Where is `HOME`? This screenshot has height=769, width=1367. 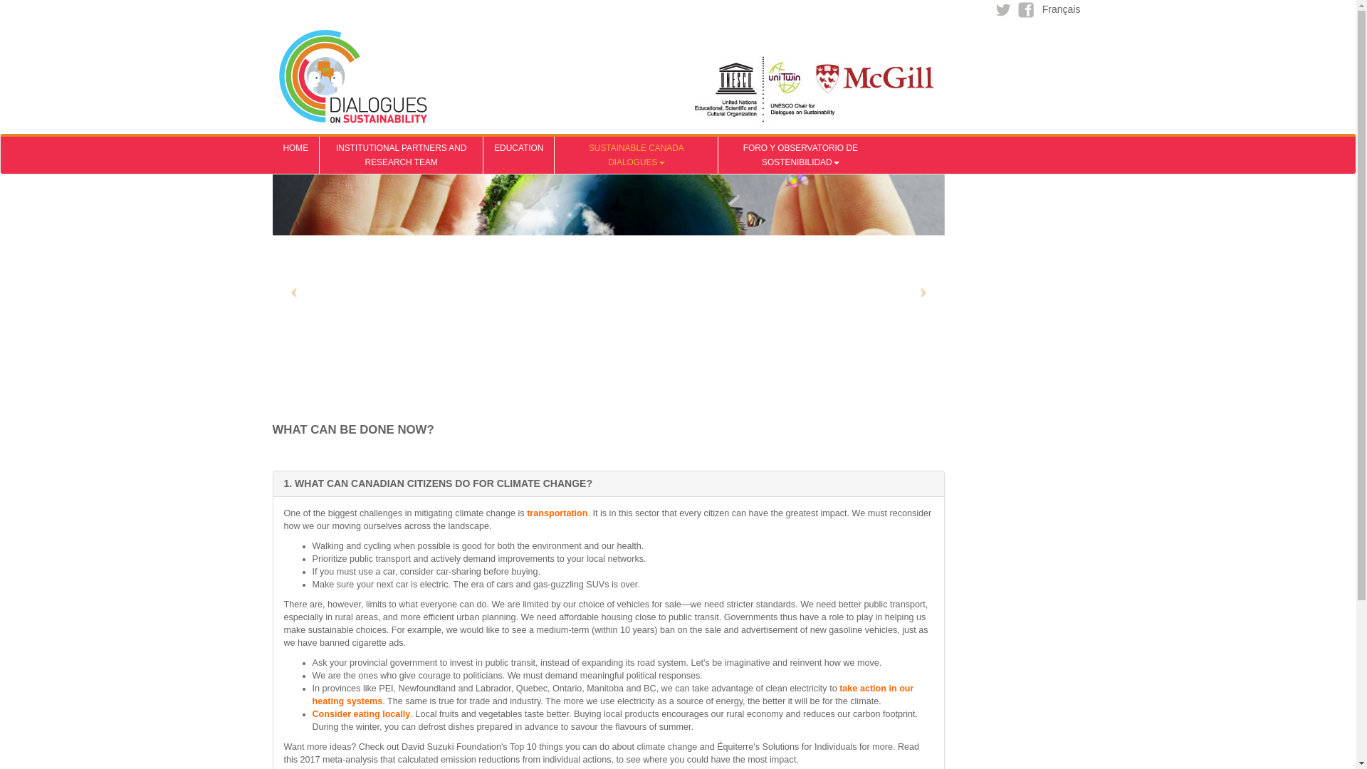
HOME is located at coordinates (295, 155).